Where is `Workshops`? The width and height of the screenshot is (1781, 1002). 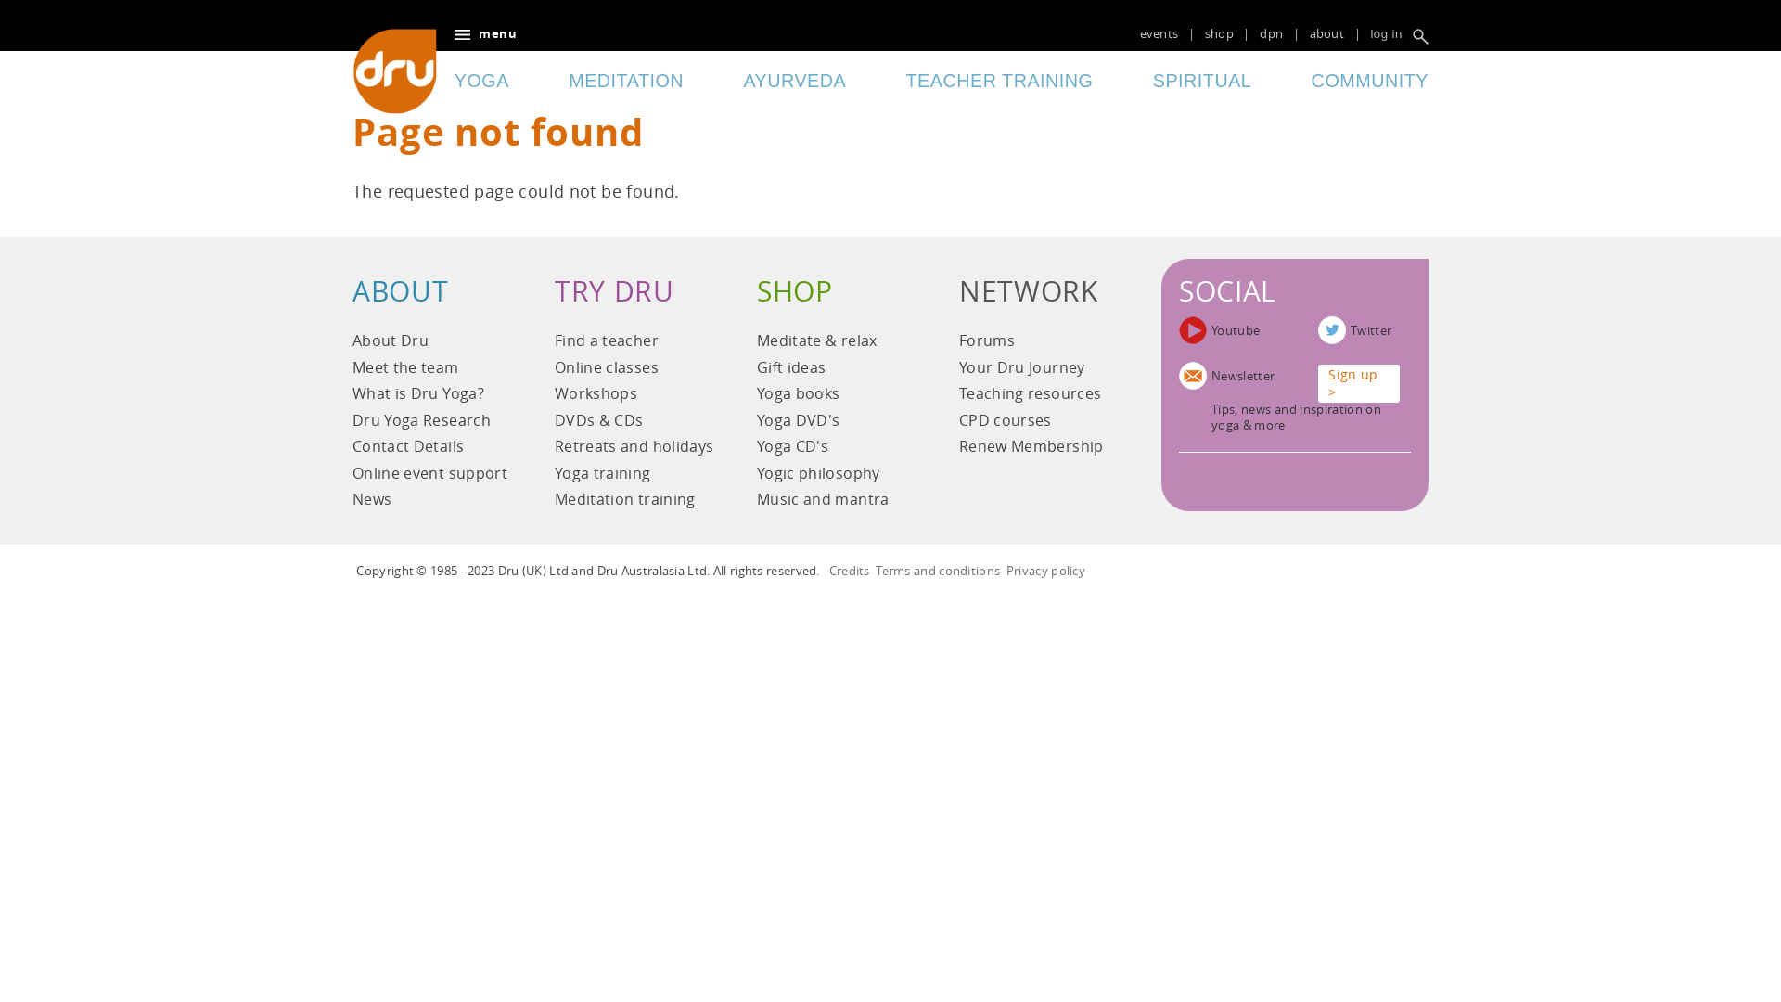
Workshops is located at coordinates (634, 397).